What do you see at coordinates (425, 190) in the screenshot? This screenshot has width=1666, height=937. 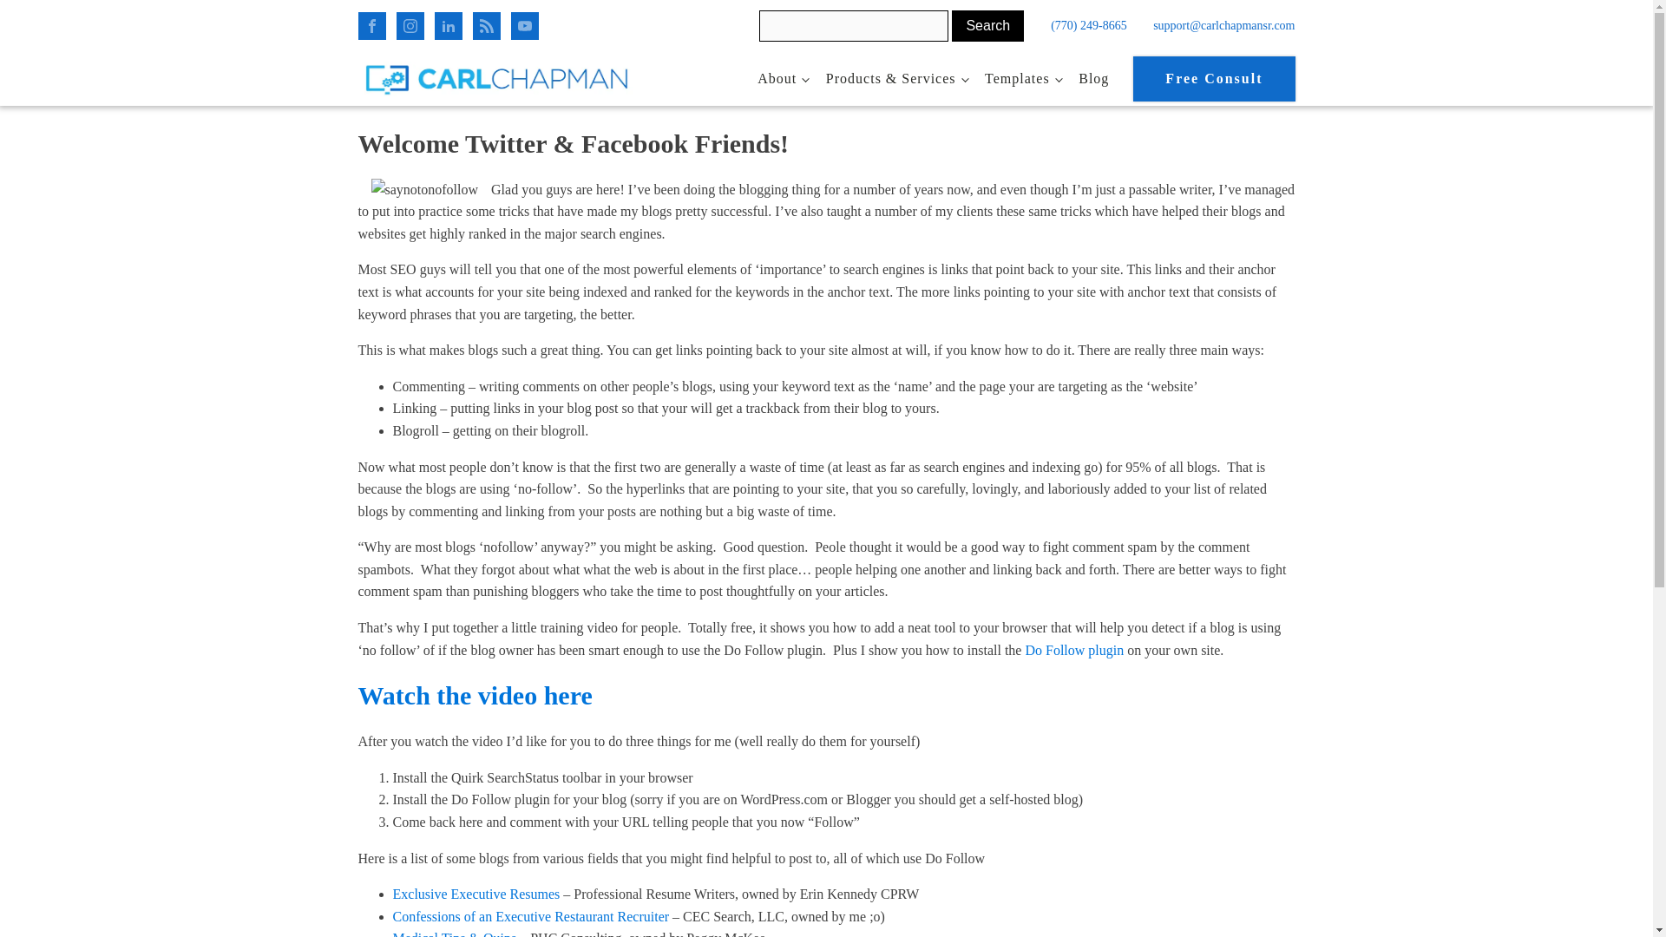 I see `saynotonofollow` at bounding box center [425, 190].